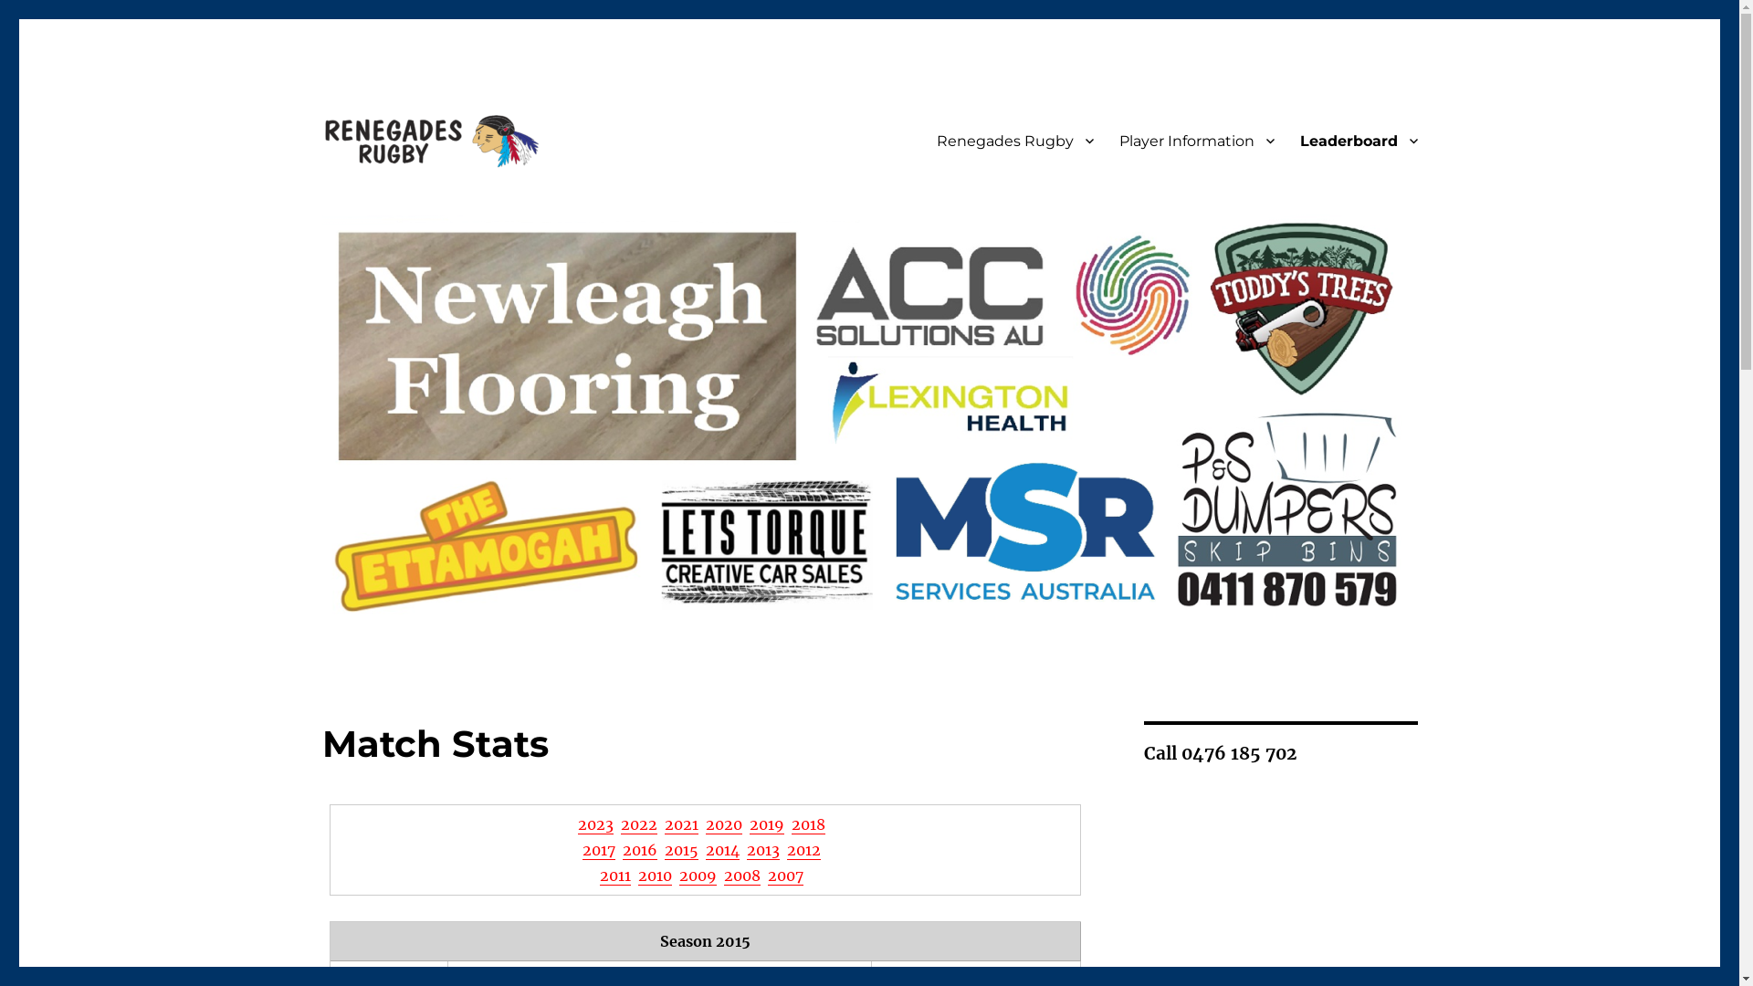  Describe the element at coordinates (698, 876) in the screenshot. I see `2009` at that location.